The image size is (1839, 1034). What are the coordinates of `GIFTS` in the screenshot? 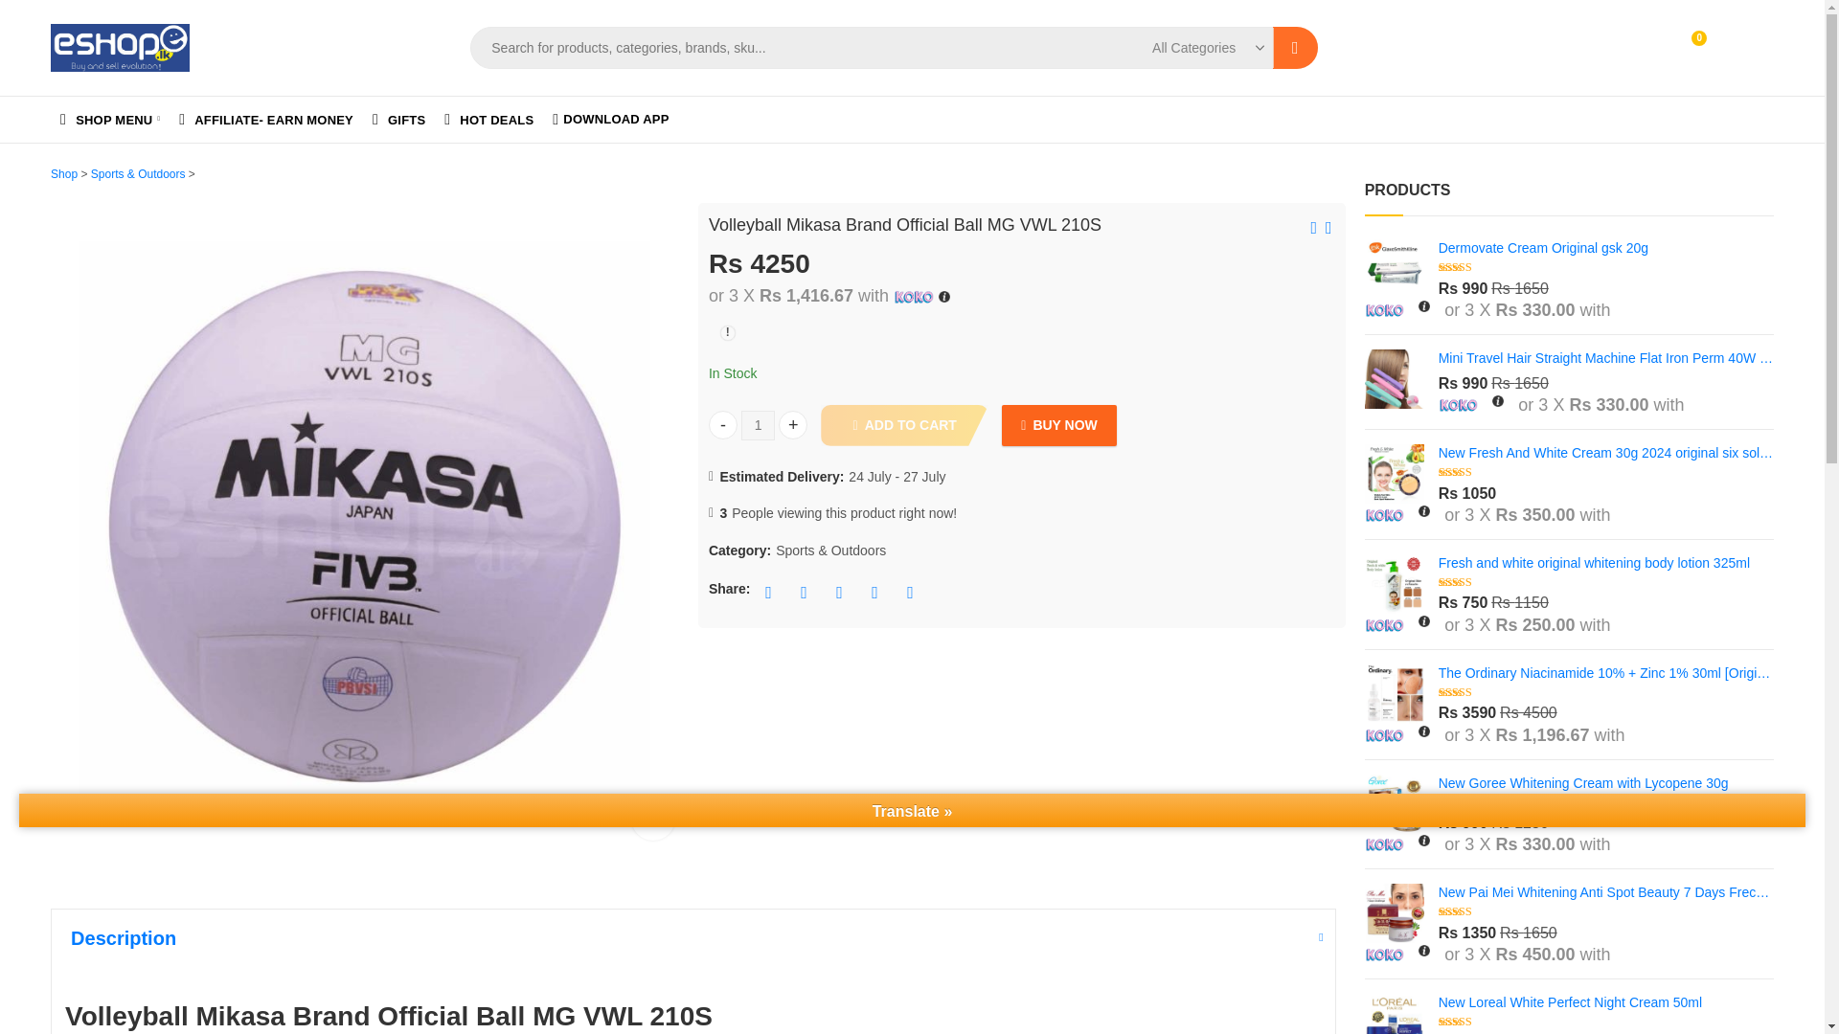 It's located at (398, 120).